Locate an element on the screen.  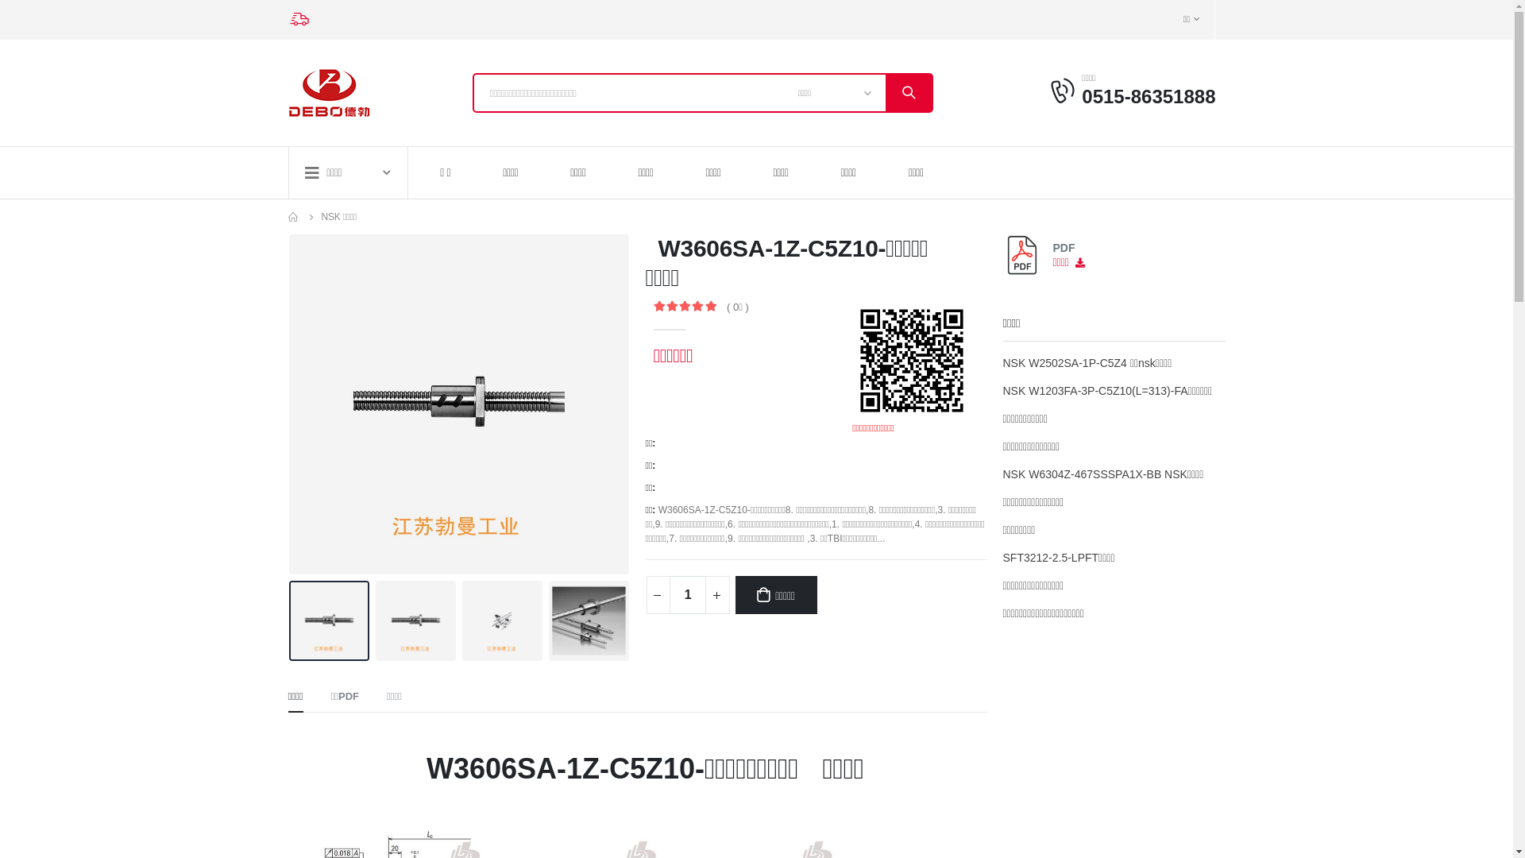
search is located at coordinates (909, 93).